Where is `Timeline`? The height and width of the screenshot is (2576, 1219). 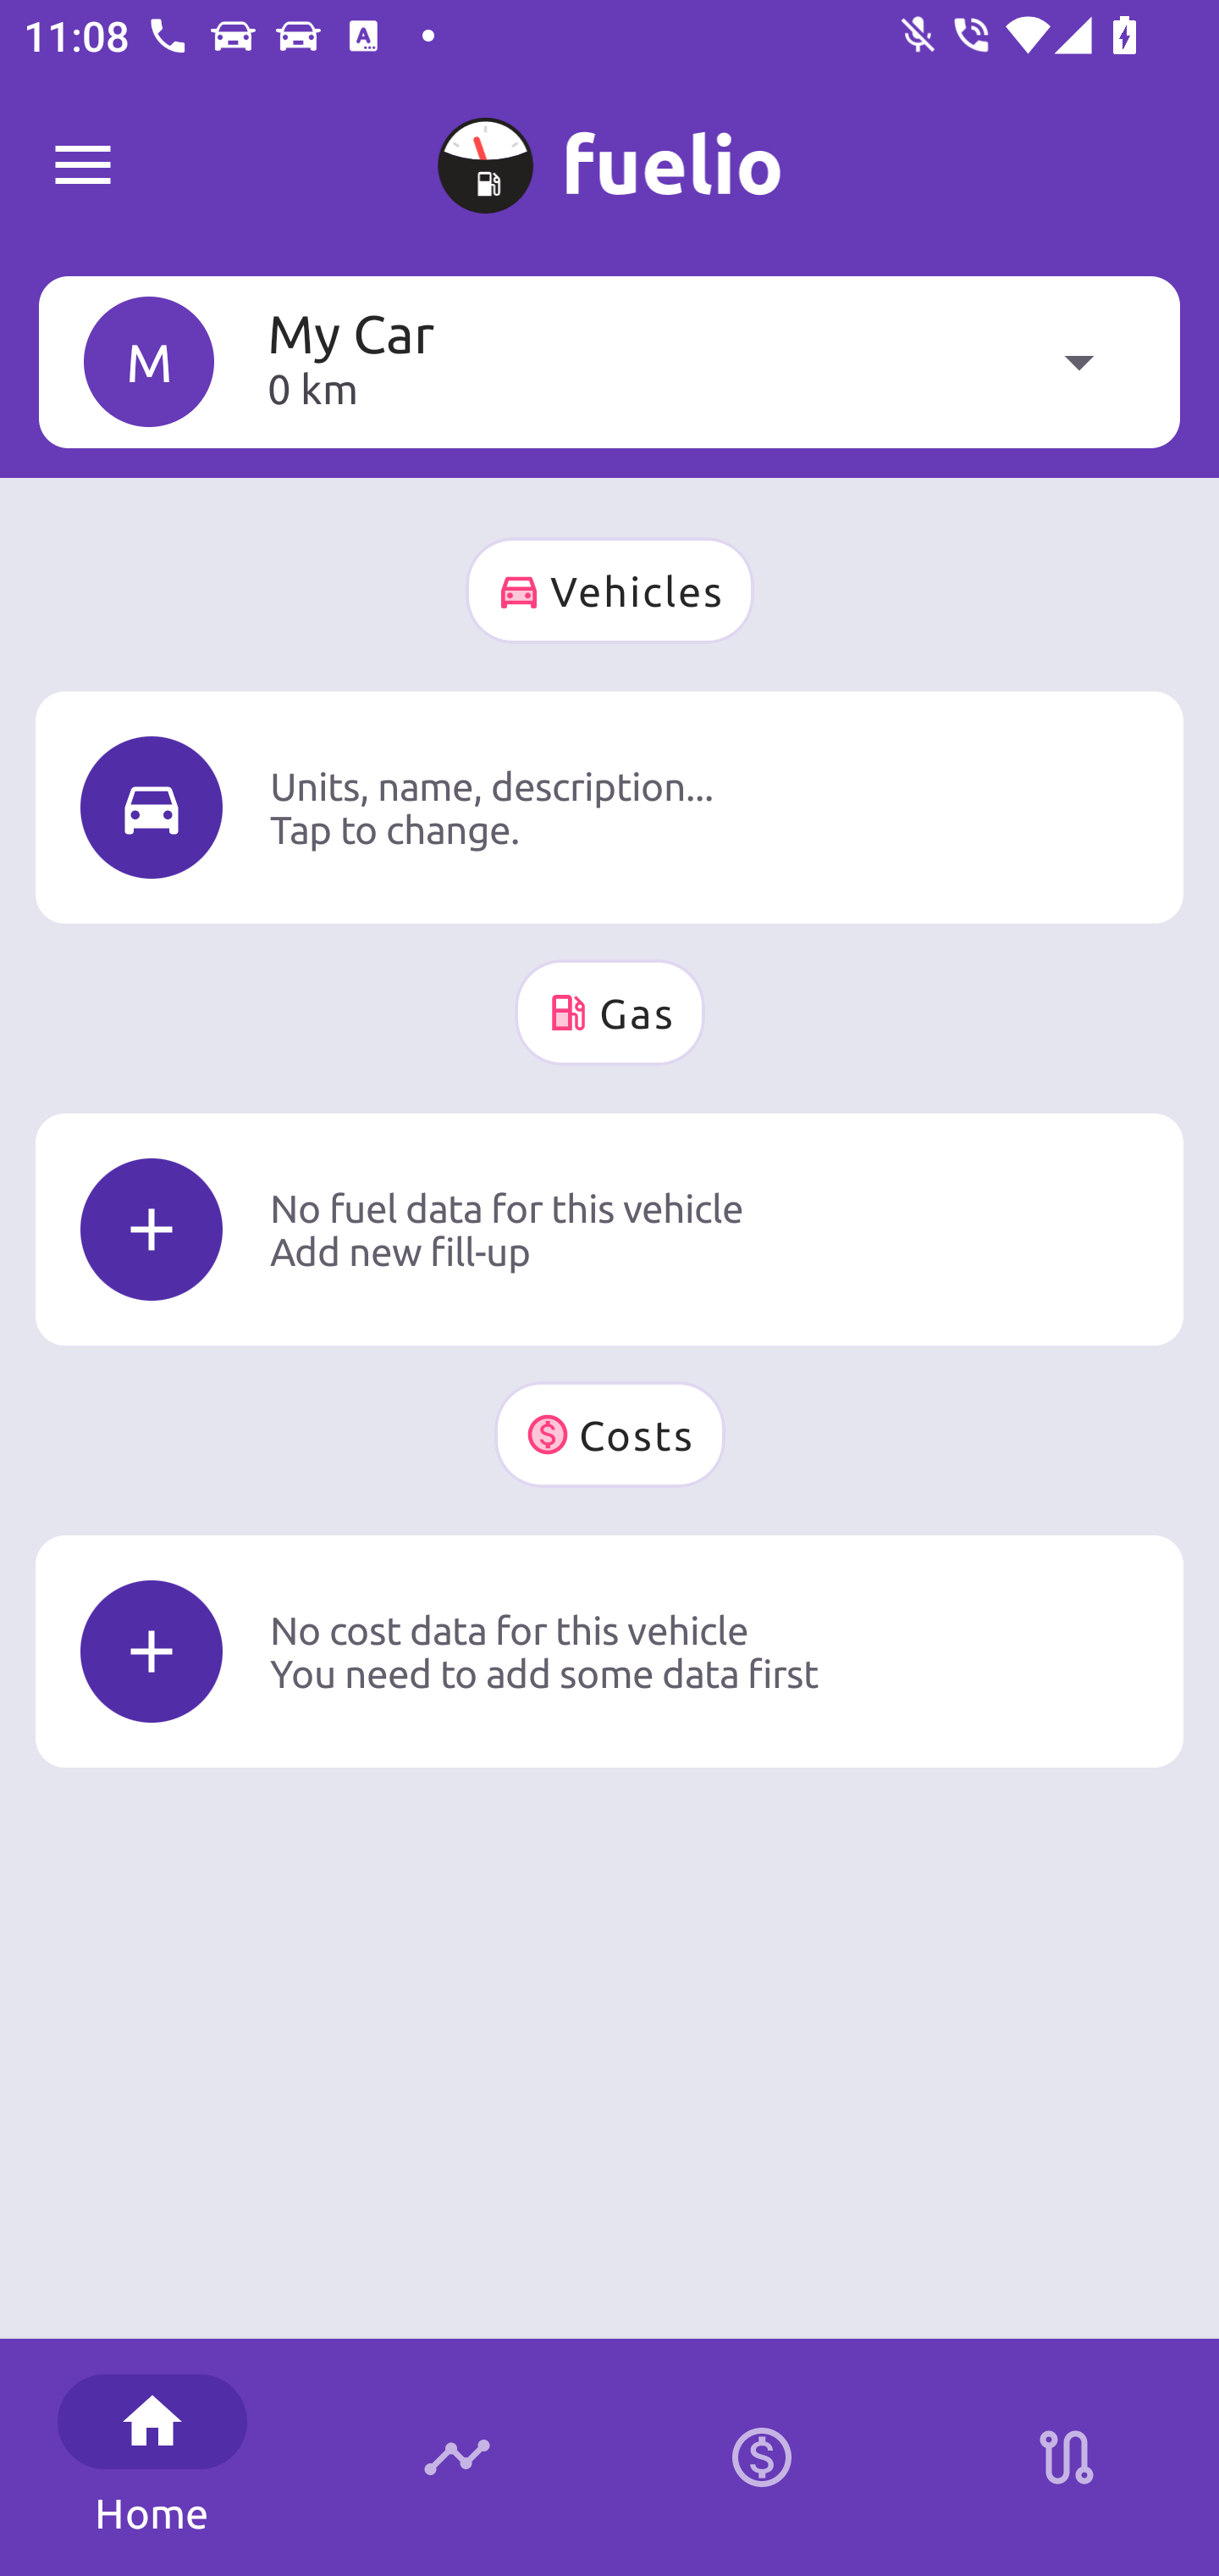 Timeline is located at coordinates (457, 2457).